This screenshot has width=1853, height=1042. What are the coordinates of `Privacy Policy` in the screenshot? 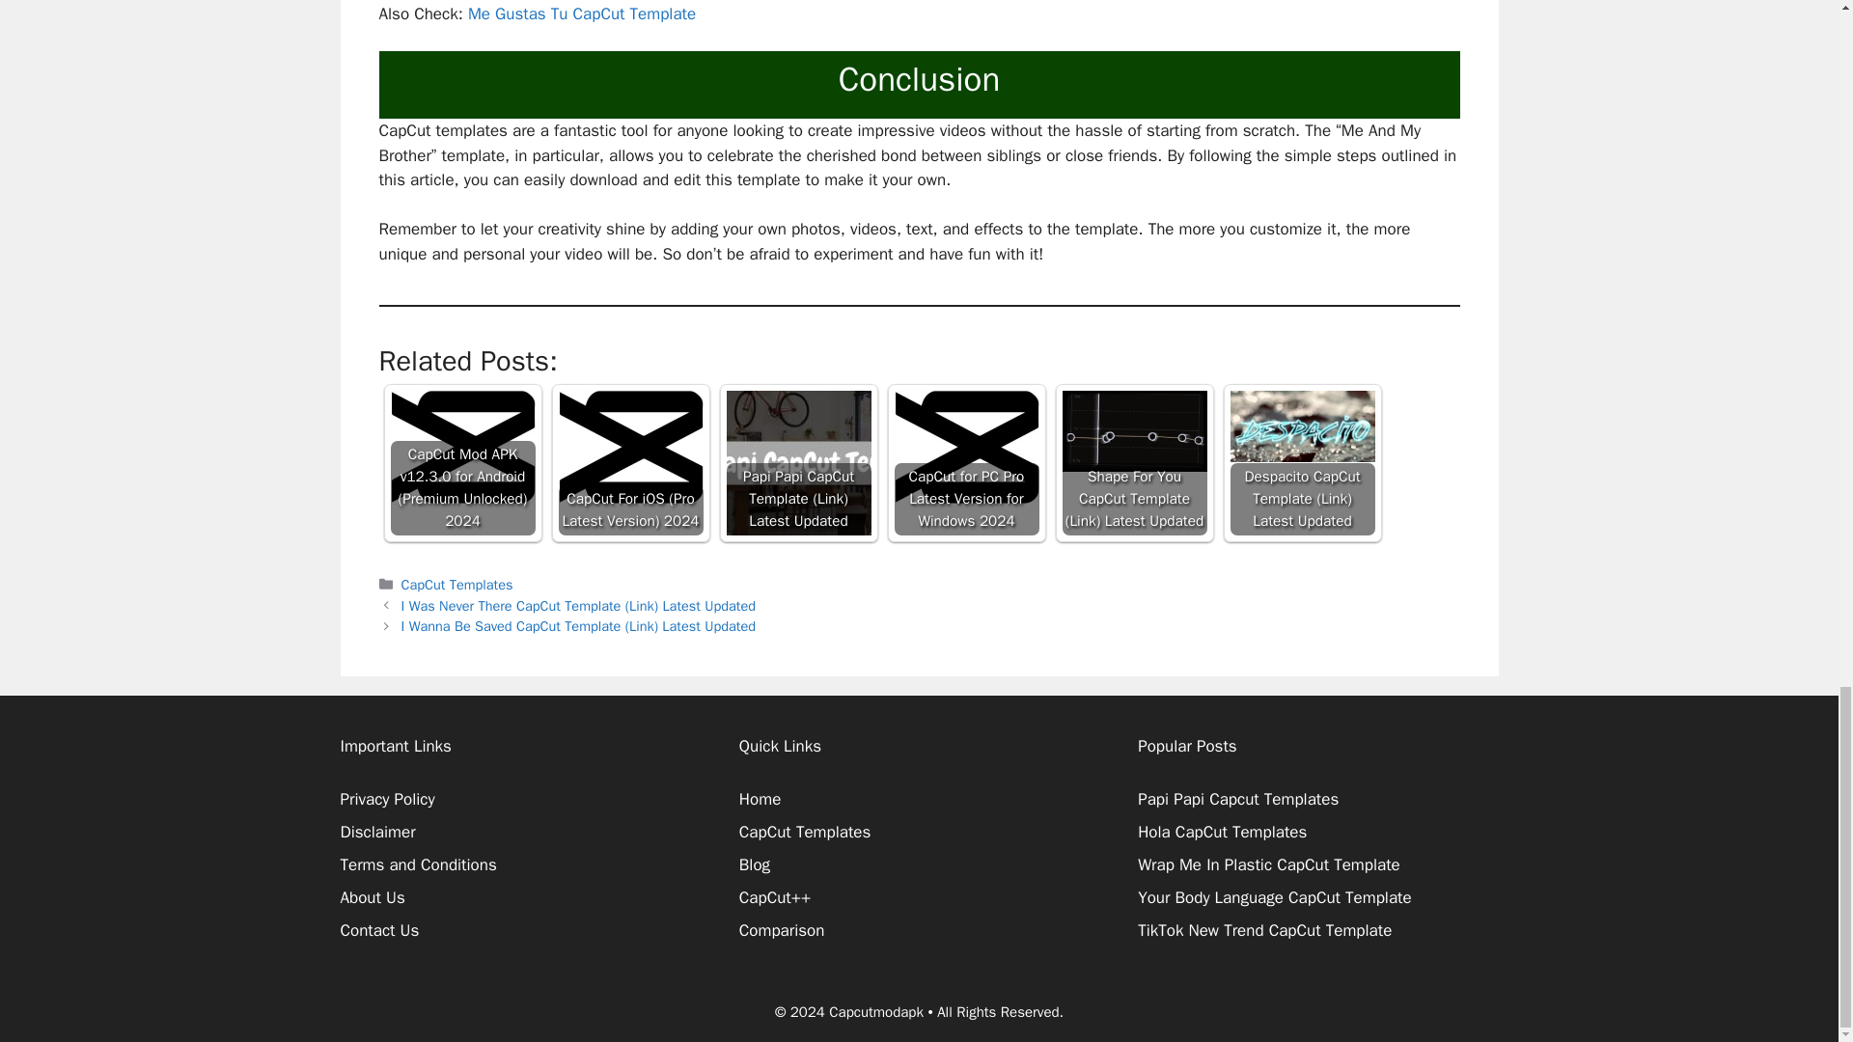 It's located at (386, 799).